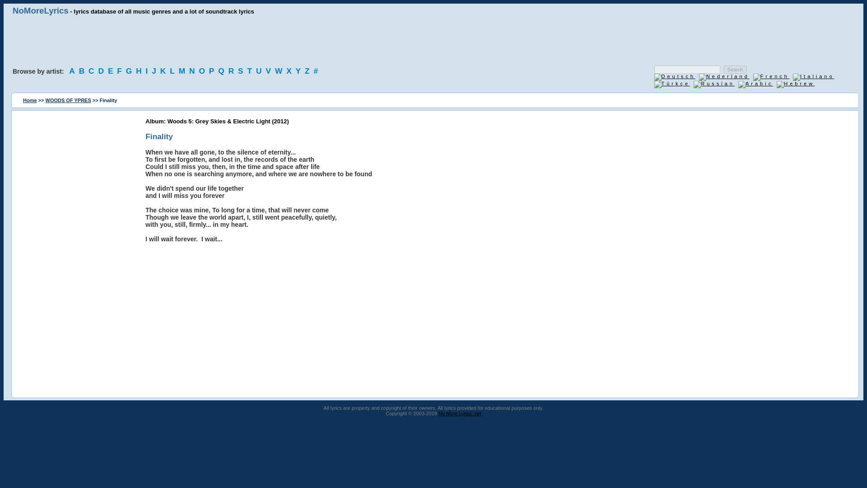 The image size is (867, 488). I want to click on Song lyrics and soundtrack lyrics, starting with Q, so click(222, 70).